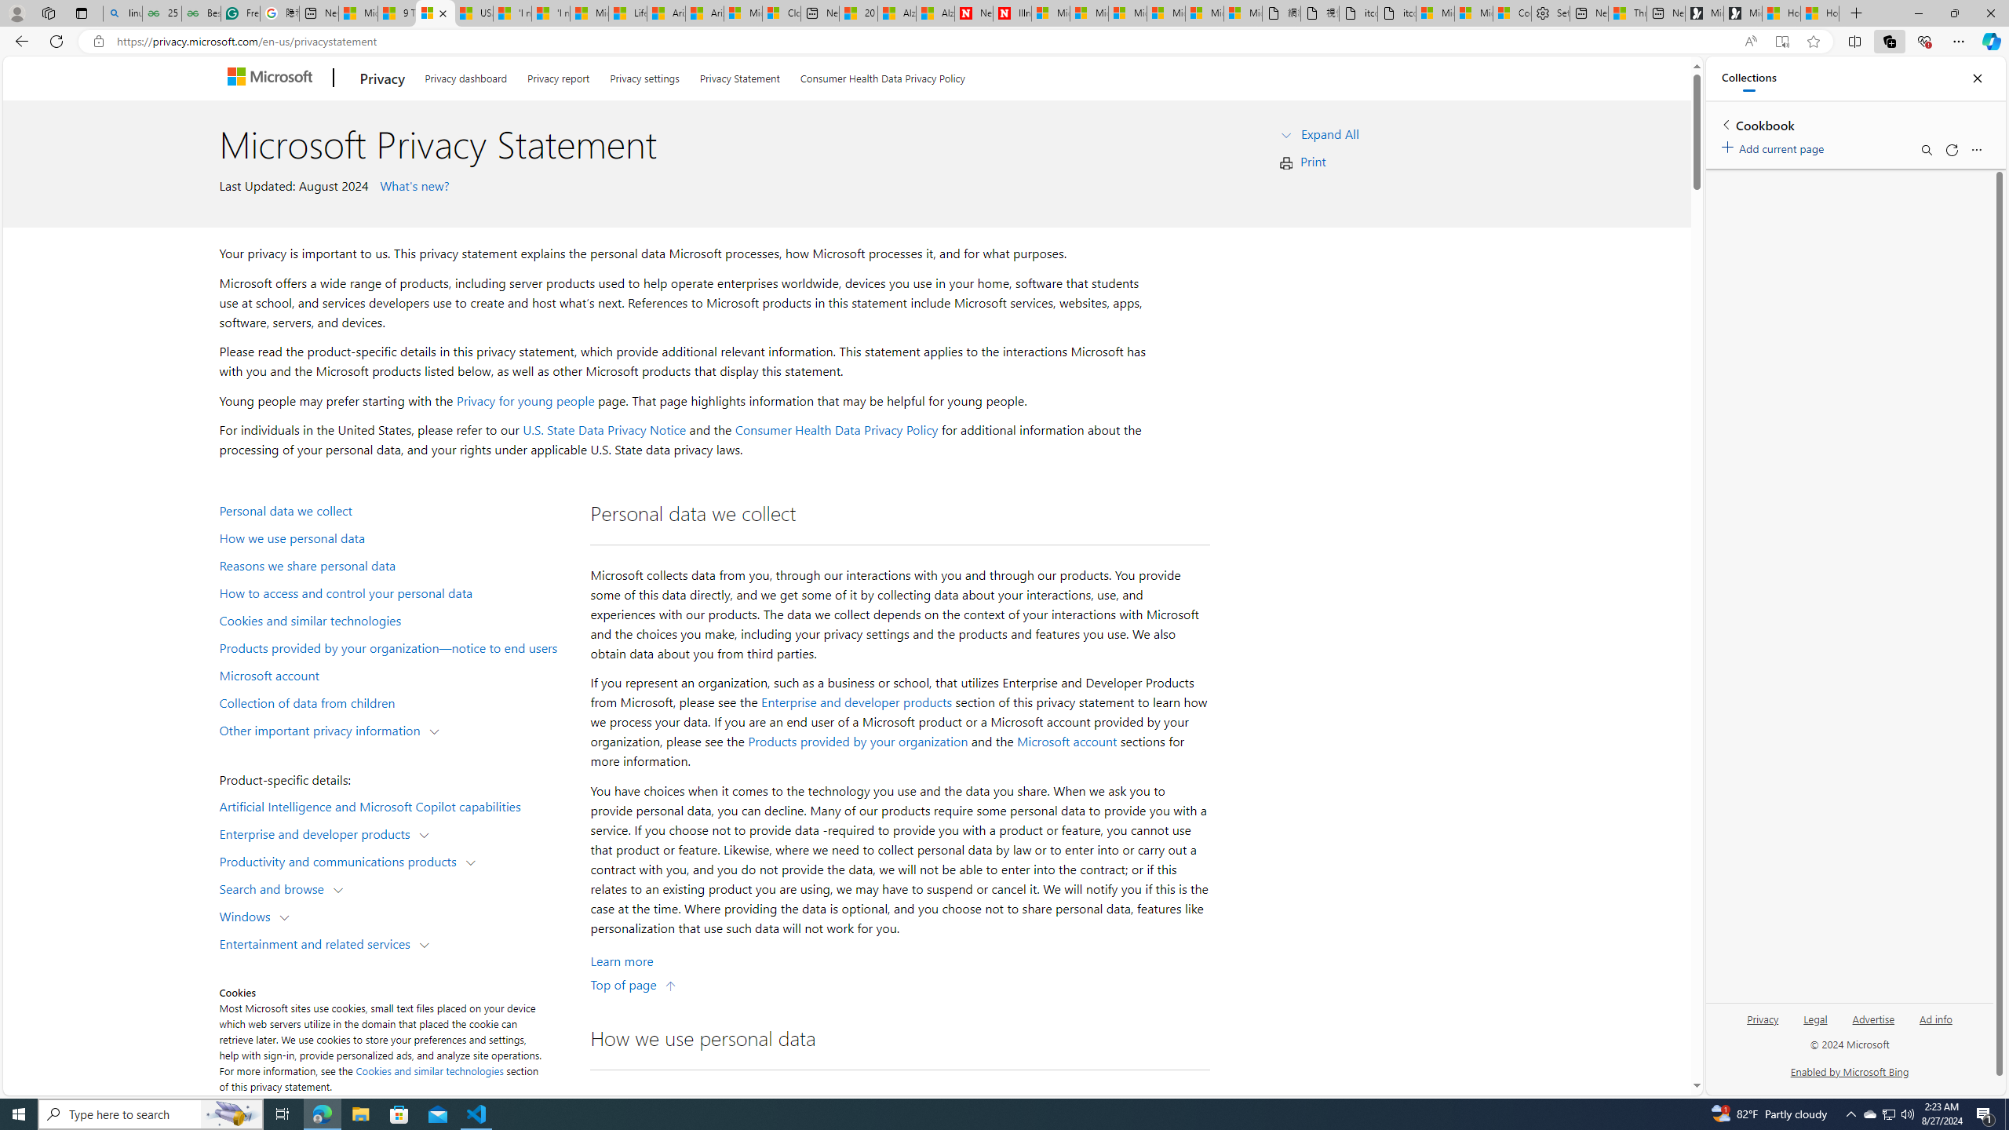 The height and width of the screenshot is (1130, 2009). What do you see at coordinates (1066, 742) in the screenshot?
I see `Microsoft account` at bounding box center [1066, 742].